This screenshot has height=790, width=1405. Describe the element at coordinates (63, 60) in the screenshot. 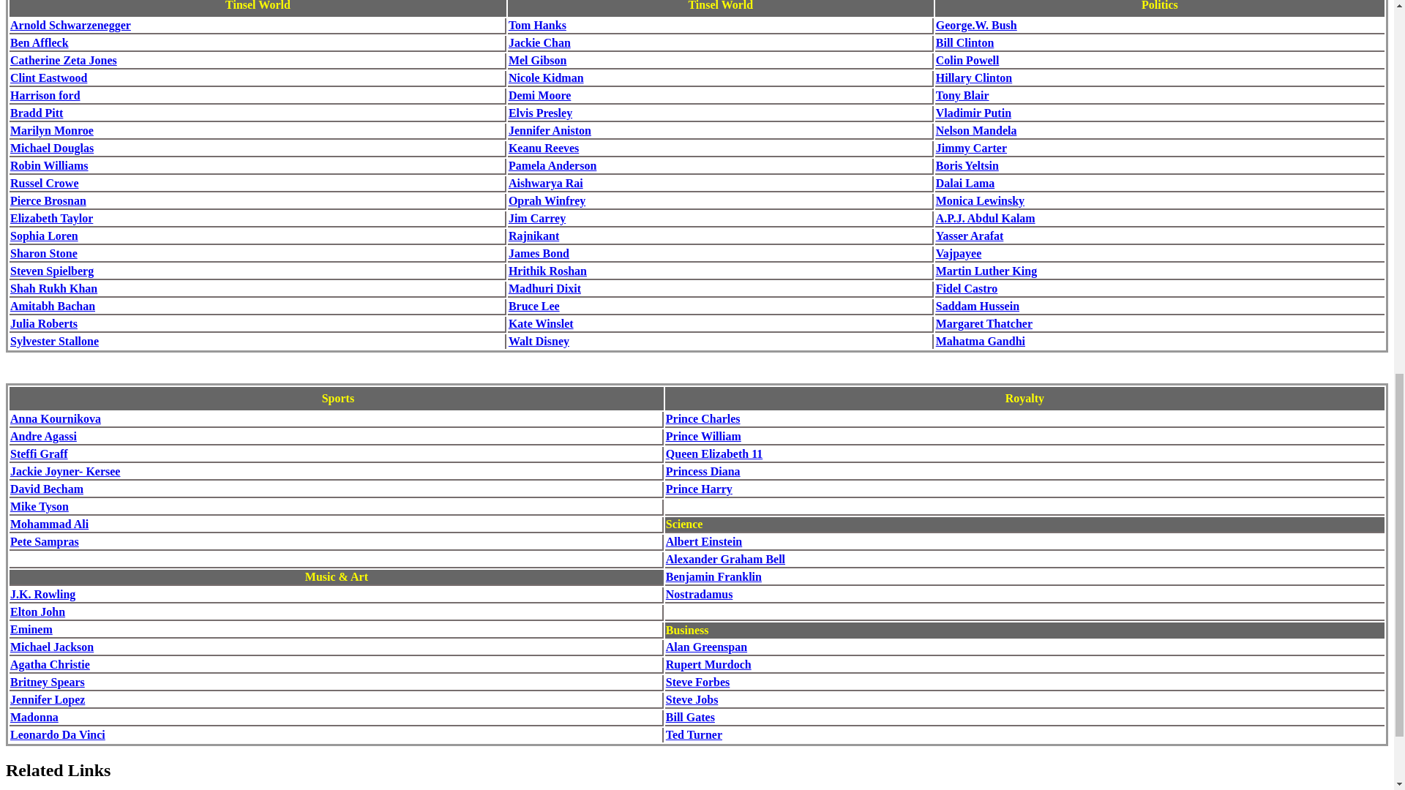

I see `Catherine Zeta Jones` at that location.